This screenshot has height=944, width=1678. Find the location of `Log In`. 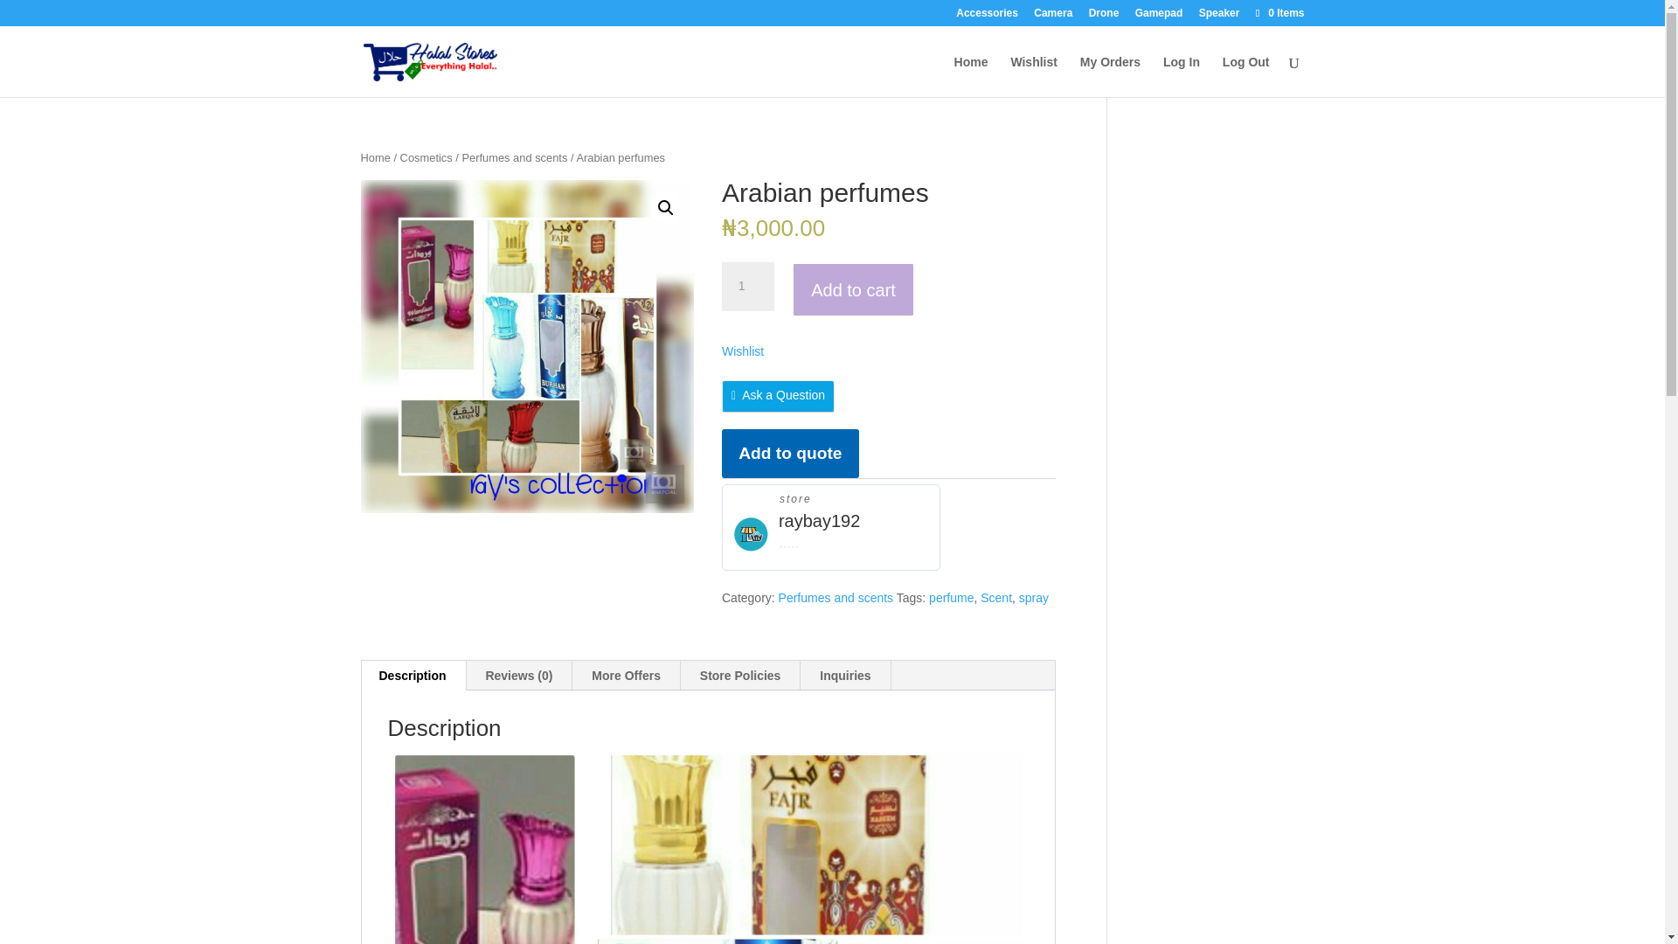

Log In is located at coordinates (1181, 76).